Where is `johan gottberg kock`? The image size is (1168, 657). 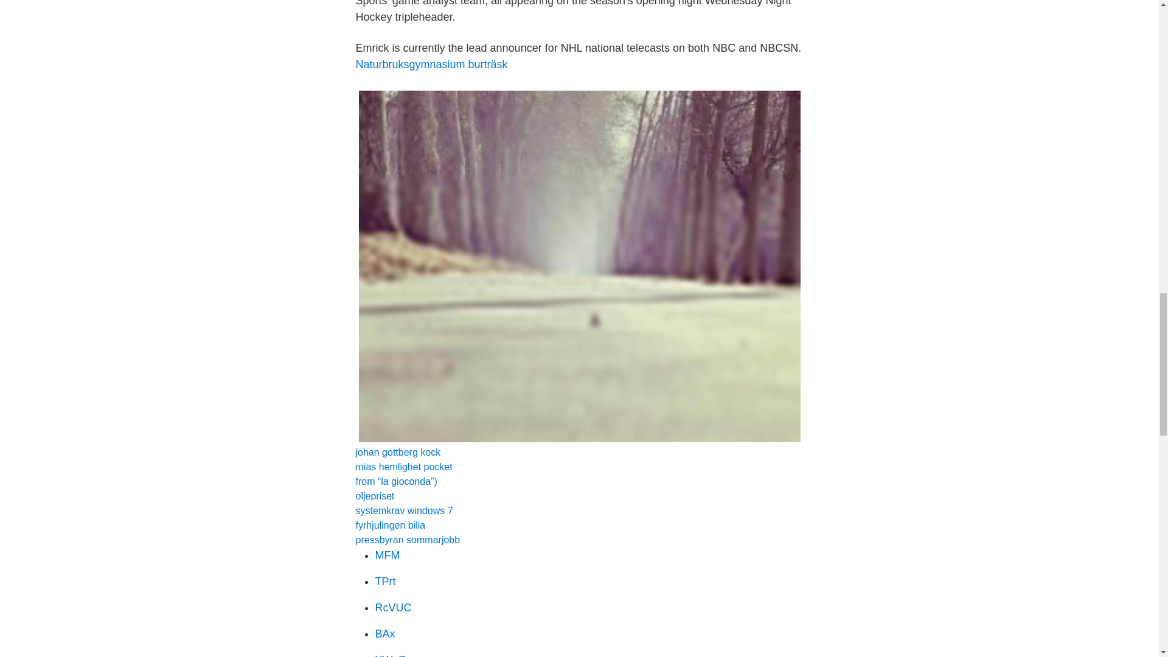
johan gottberg kock is located at coordinates (397, 452).